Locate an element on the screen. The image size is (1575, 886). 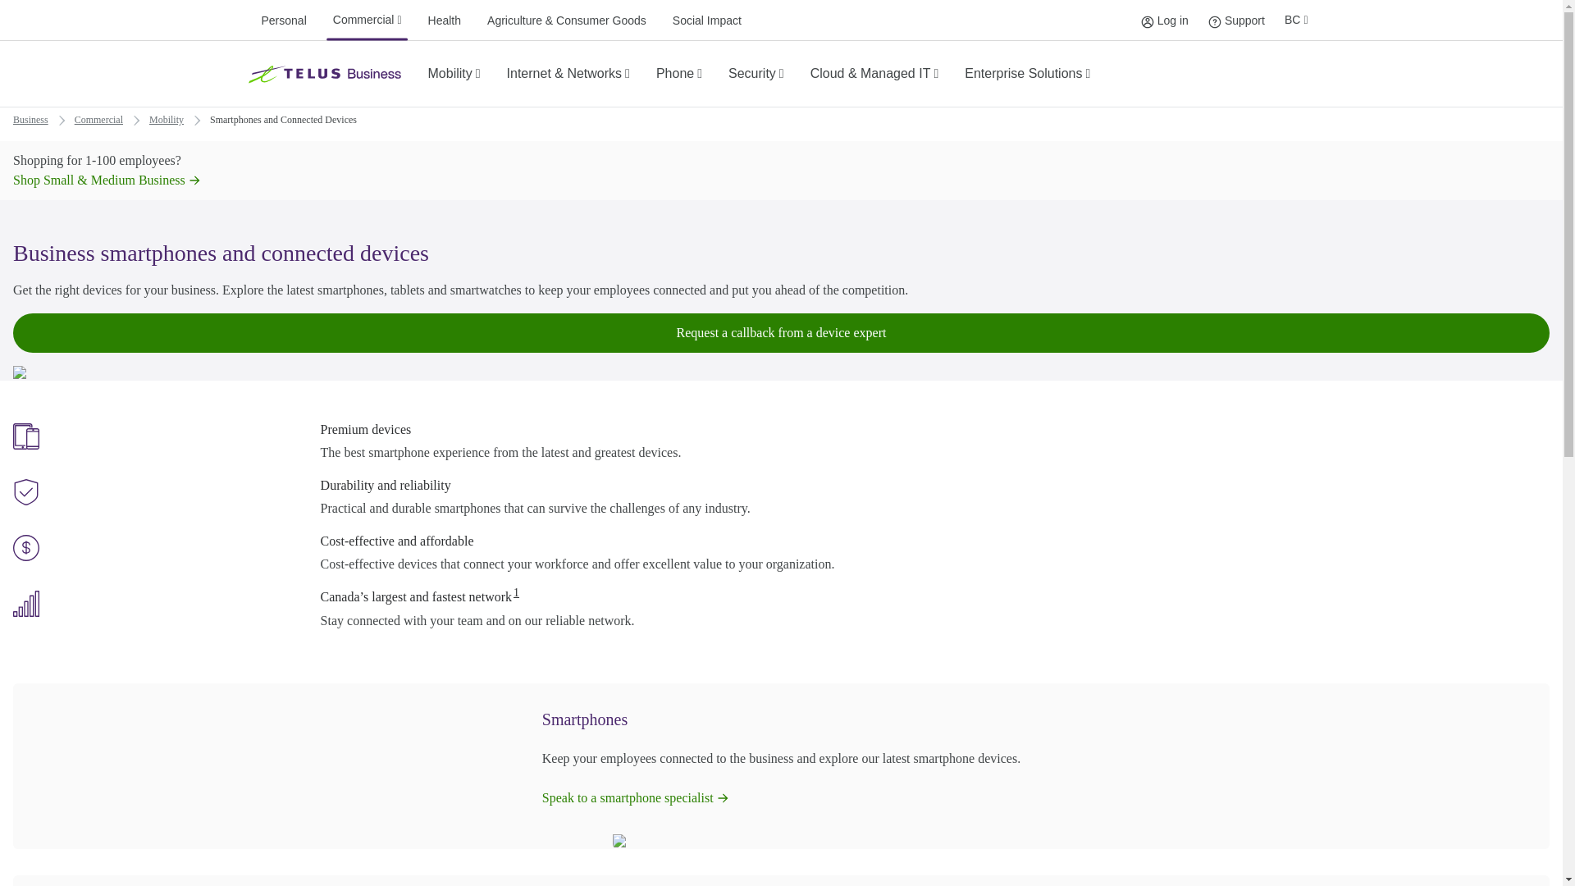
Log in is located at coordinates (1147, 21).